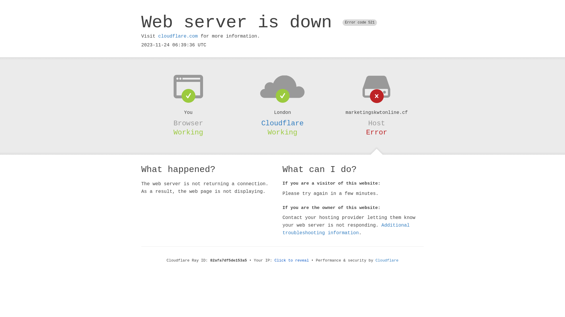  Describe the element at coordinates (346, 229) in the screenshot. I see `Additional troubleshooting information` at that location.